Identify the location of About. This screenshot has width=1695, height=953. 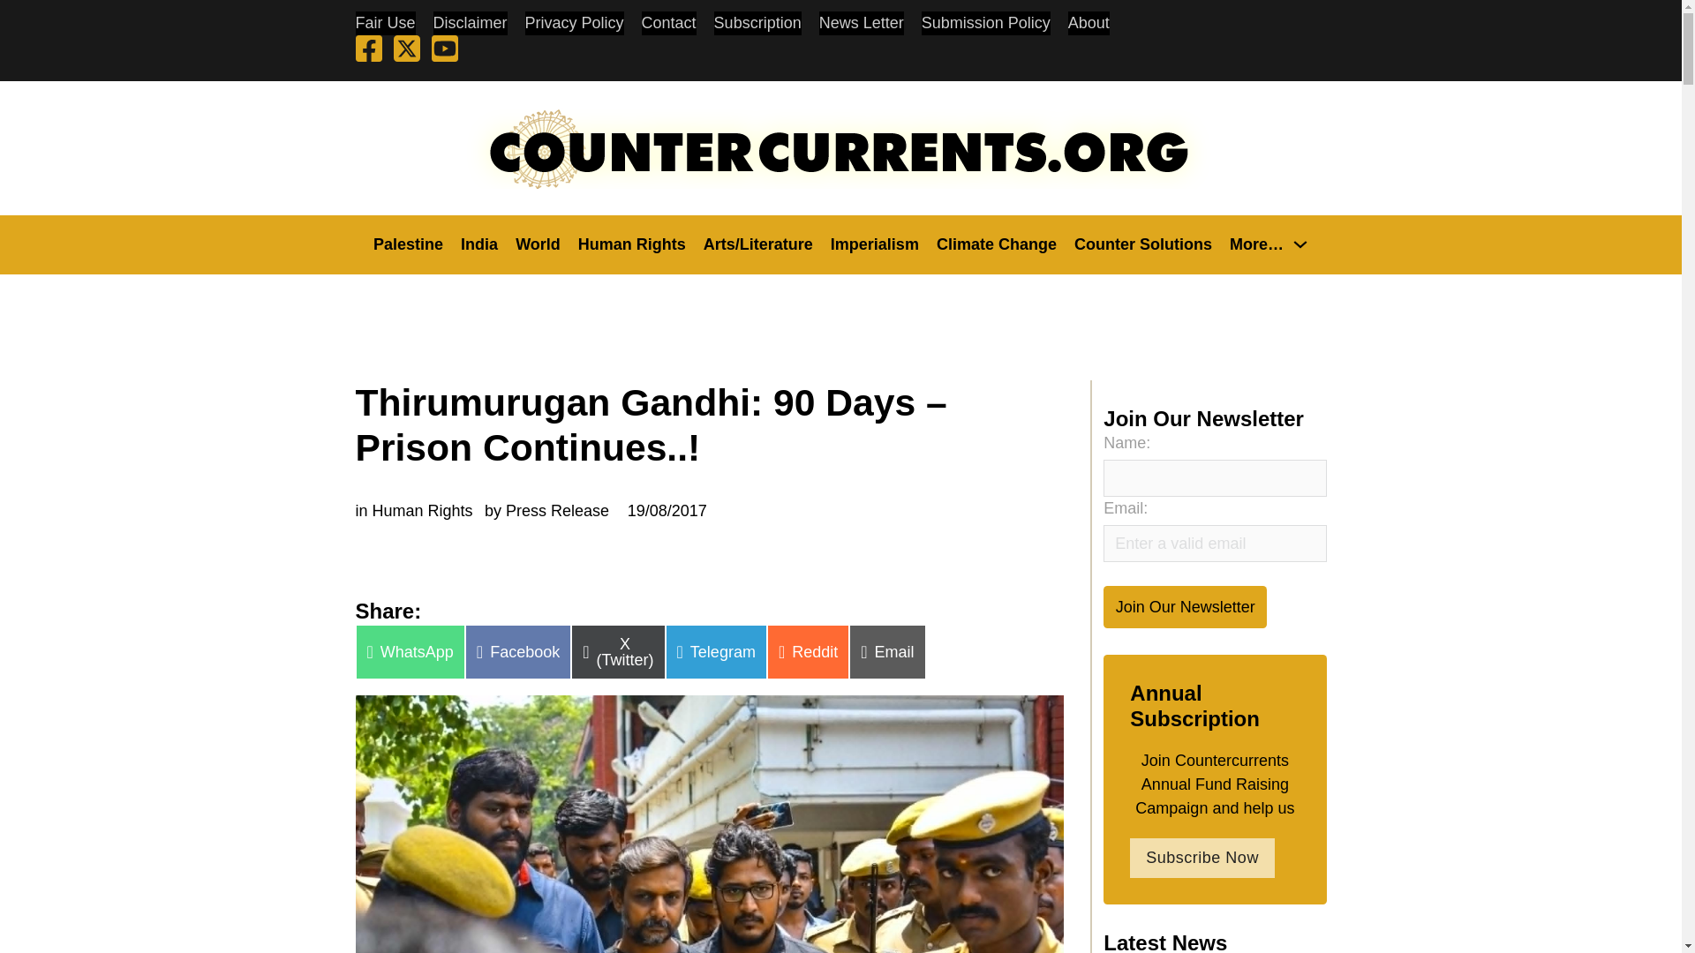
(1089, 23).